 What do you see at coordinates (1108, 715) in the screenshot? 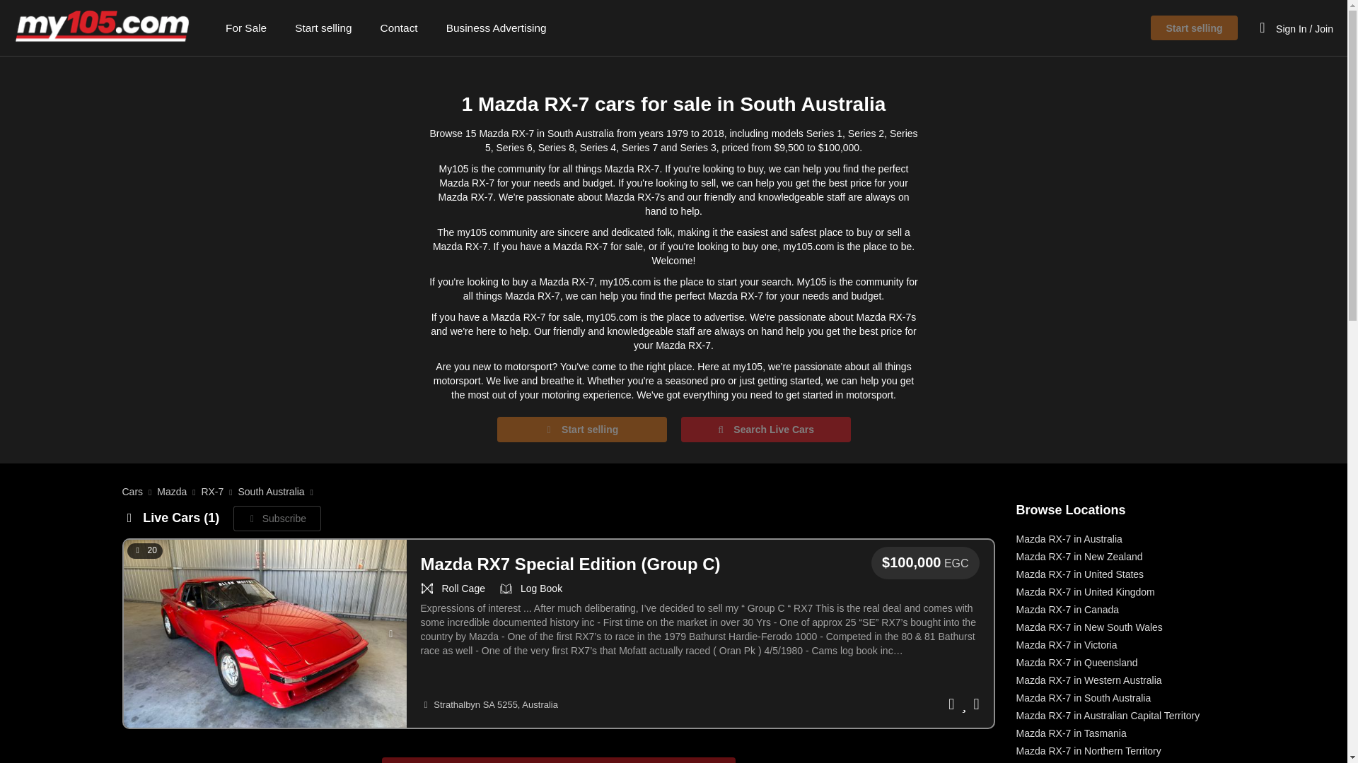
I see `Mazda RX-7 in Australian Capital Territory` at bounding box center [1108, 715].